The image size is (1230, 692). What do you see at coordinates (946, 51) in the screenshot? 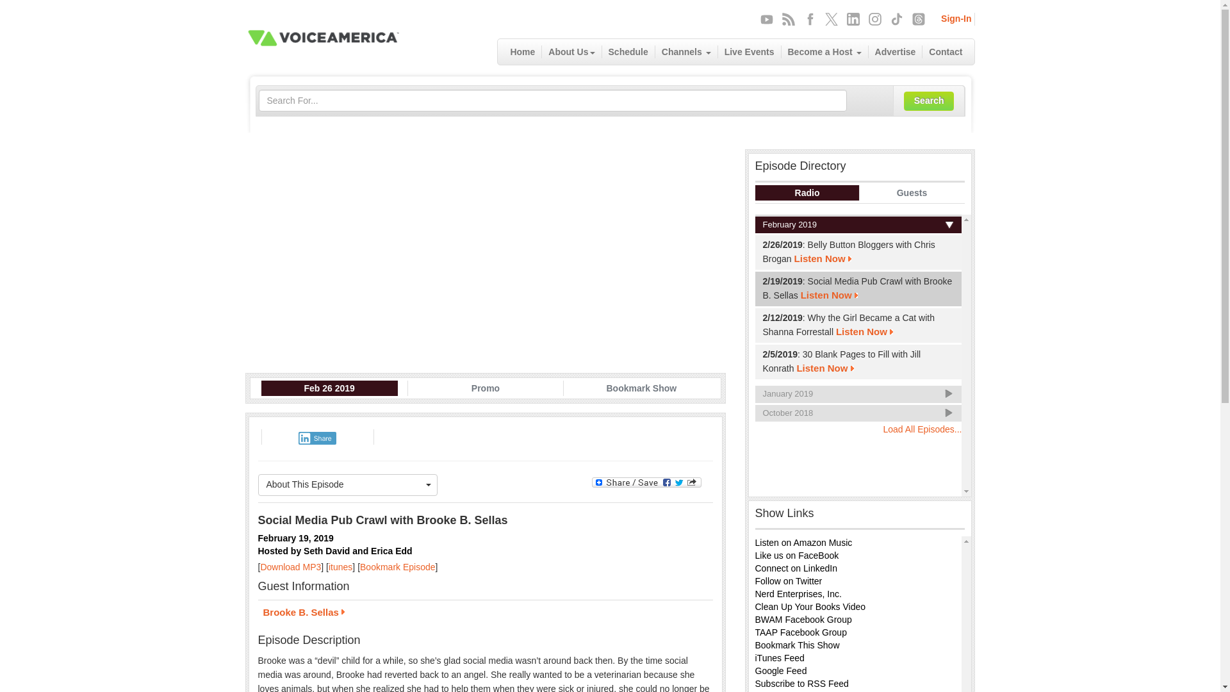
I see `Contact` at bounding box center [946, 51].